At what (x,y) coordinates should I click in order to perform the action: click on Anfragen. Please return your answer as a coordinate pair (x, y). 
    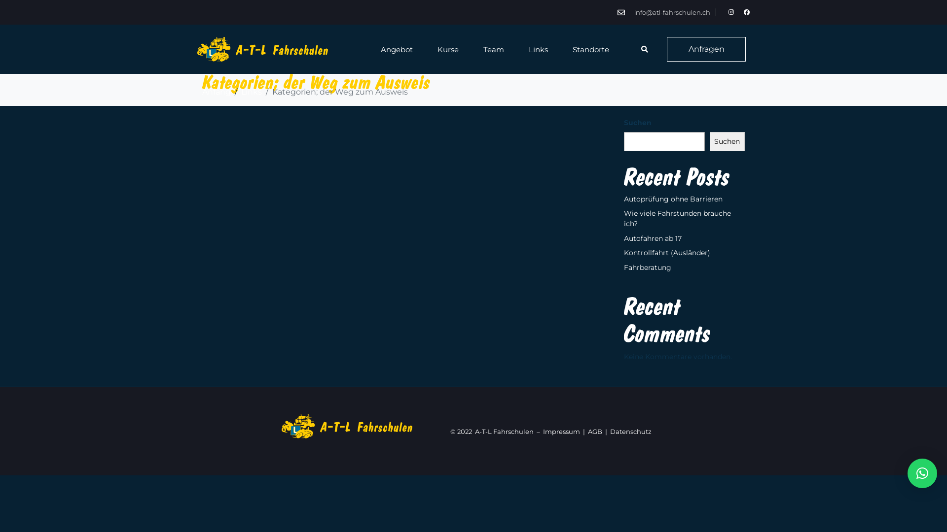
    Looking at the image, I should click on (706, 49).